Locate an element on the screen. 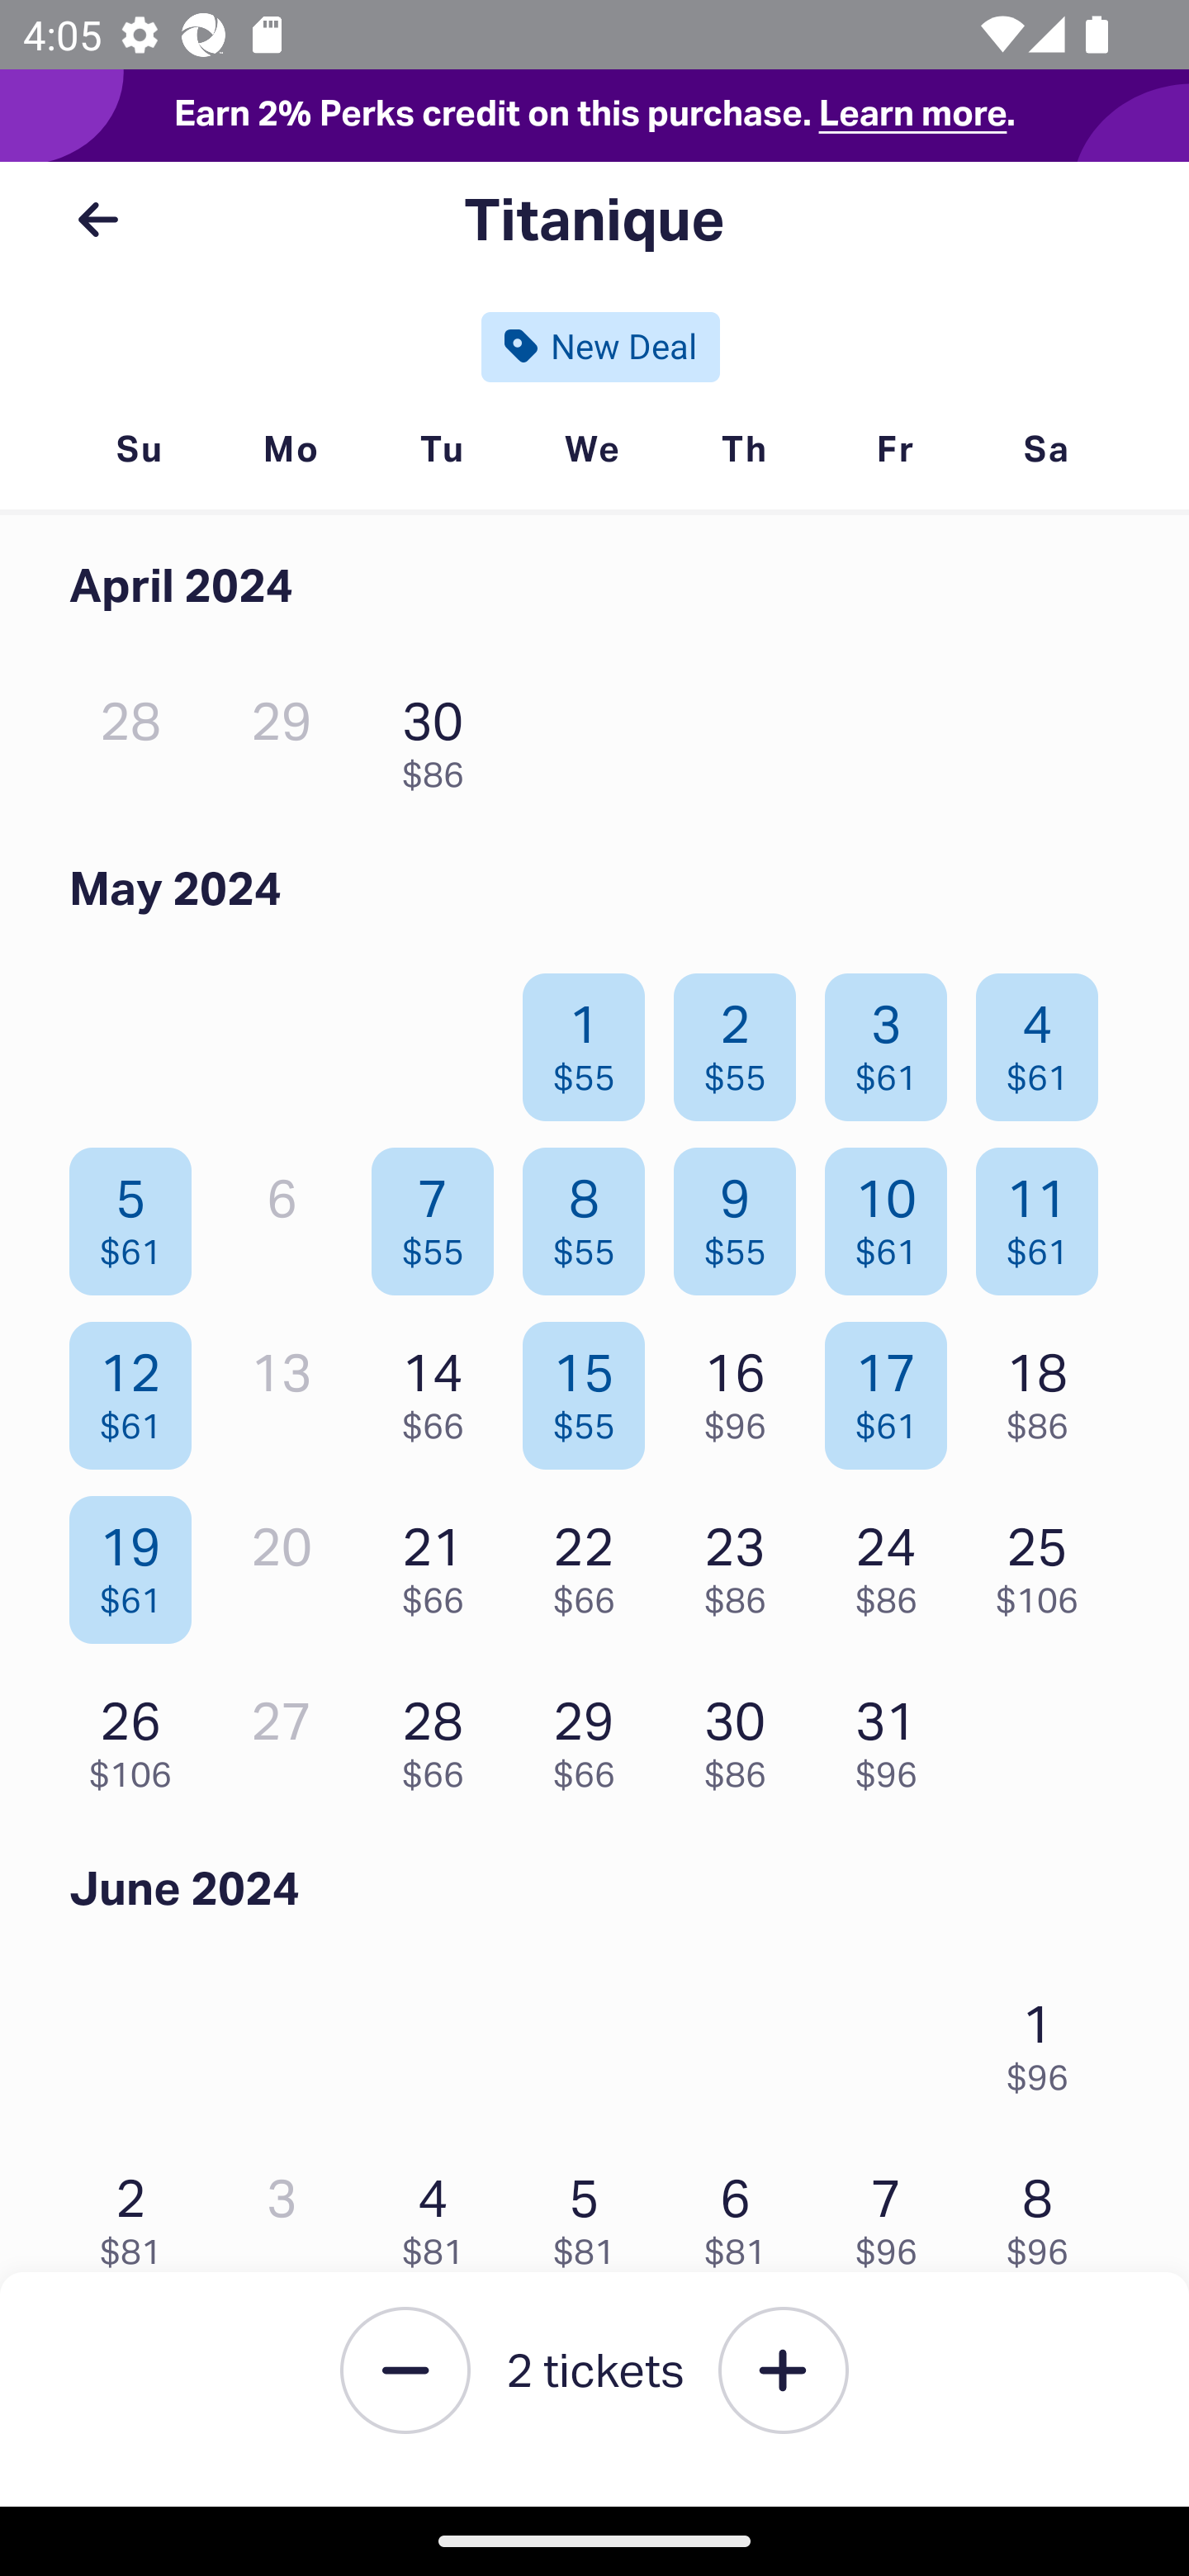 This screenshot has height=2576, width=1189. 30 $86 is located at coordinates (441, 736).